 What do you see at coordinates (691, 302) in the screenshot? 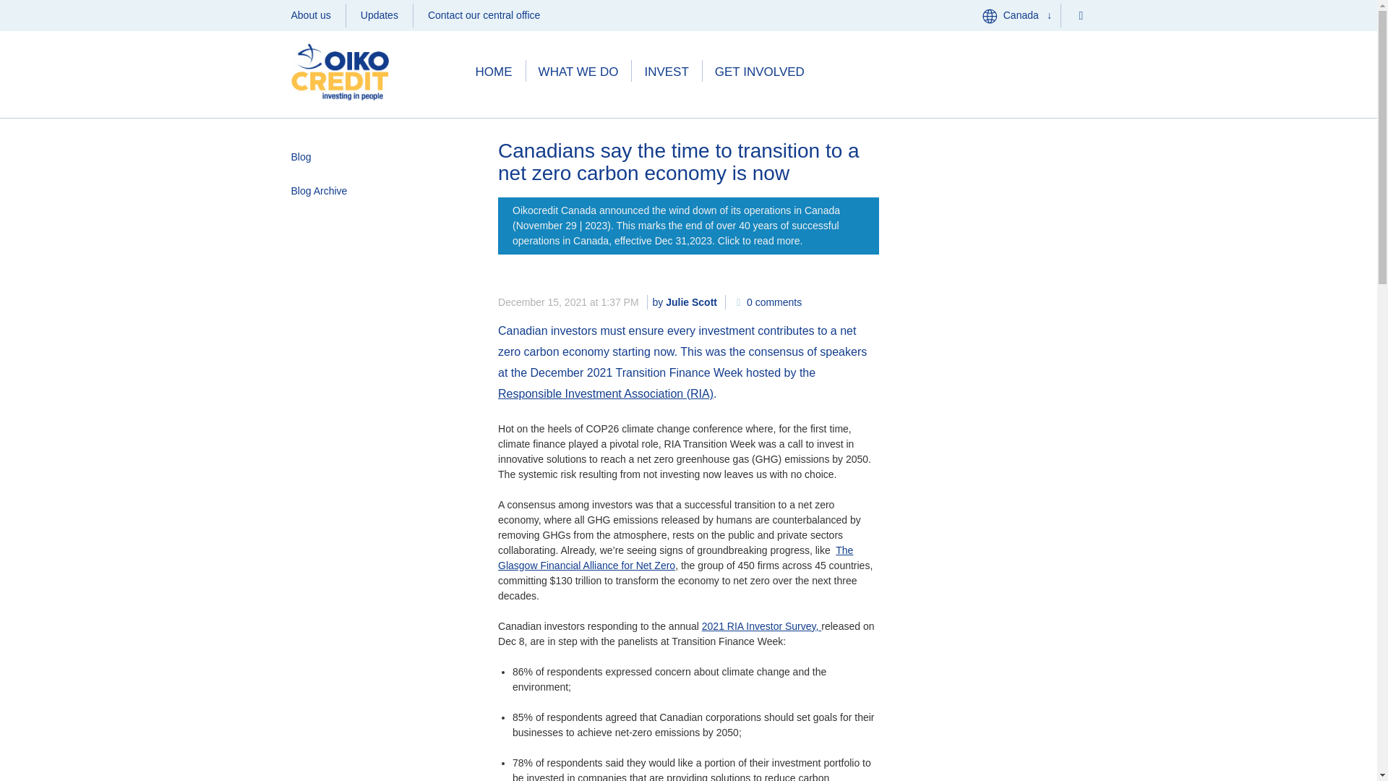
I see `Show posts by "Julie Scott"` at bounding box center [691, 302].